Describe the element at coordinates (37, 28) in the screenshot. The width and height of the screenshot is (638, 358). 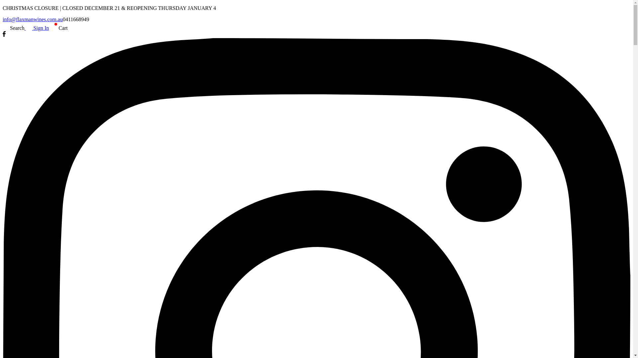
I see `Sign In` at that location.